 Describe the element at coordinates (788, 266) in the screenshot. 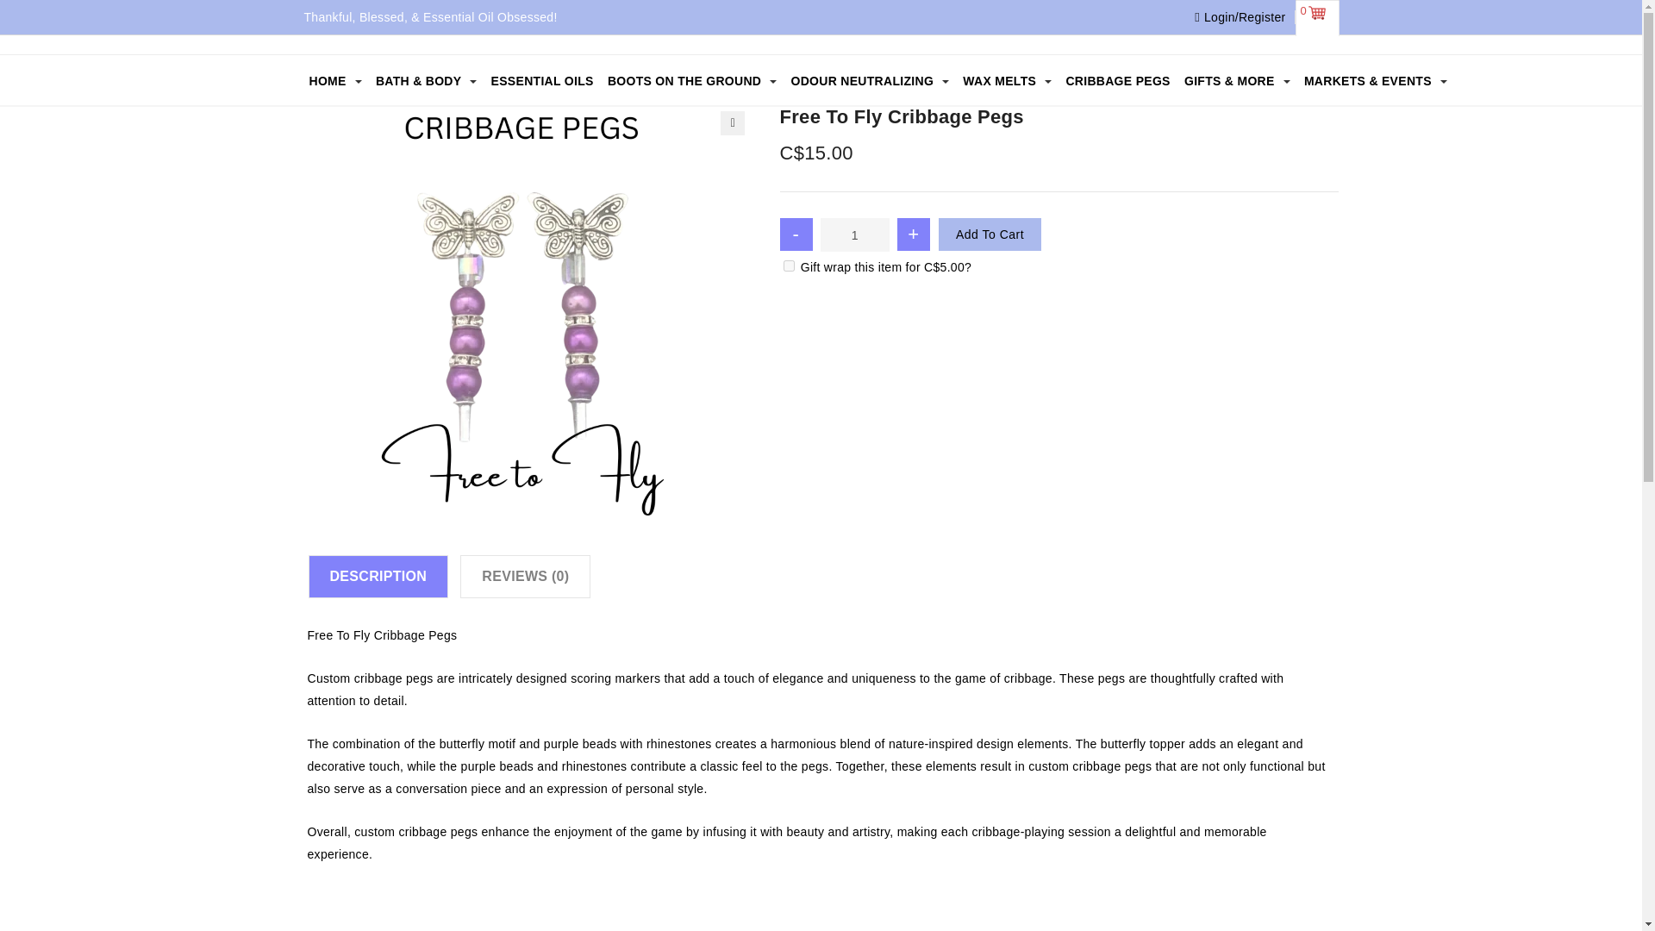

I see `yes` at that location.